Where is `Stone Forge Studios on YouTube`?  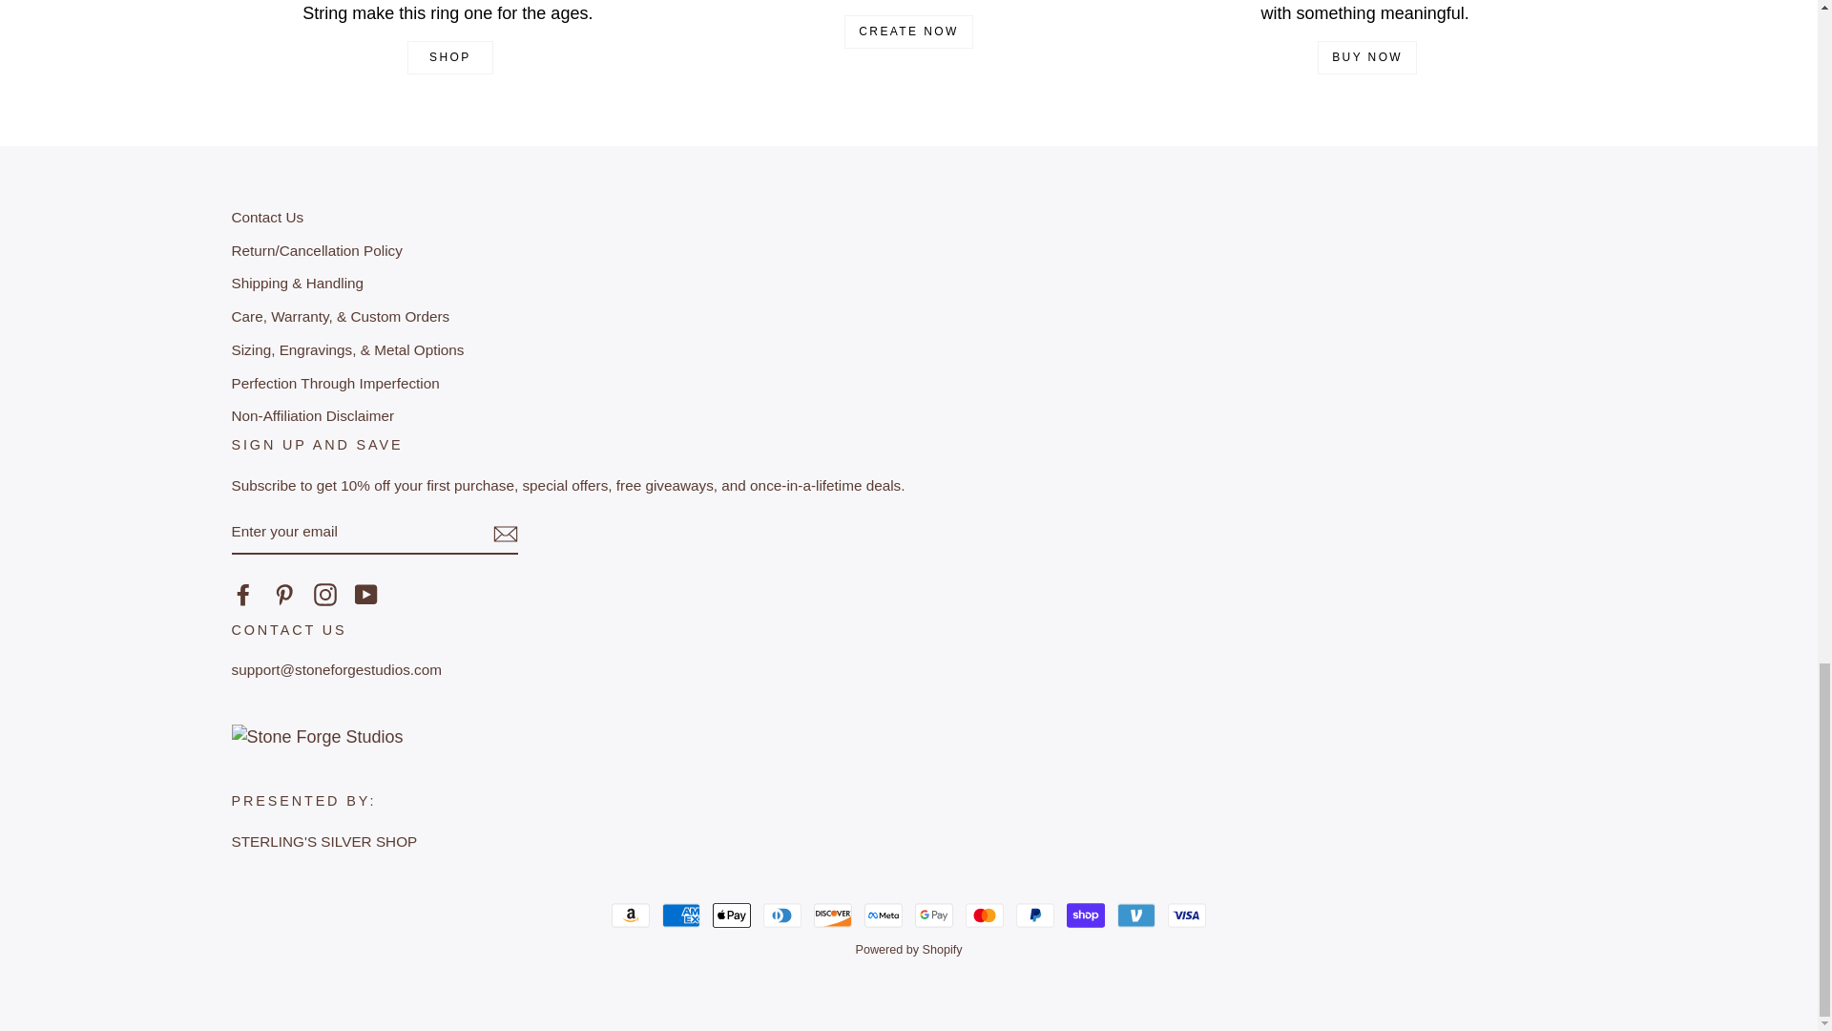
Stone Forge Studios on YouTube is located at coordinates (366, 595).